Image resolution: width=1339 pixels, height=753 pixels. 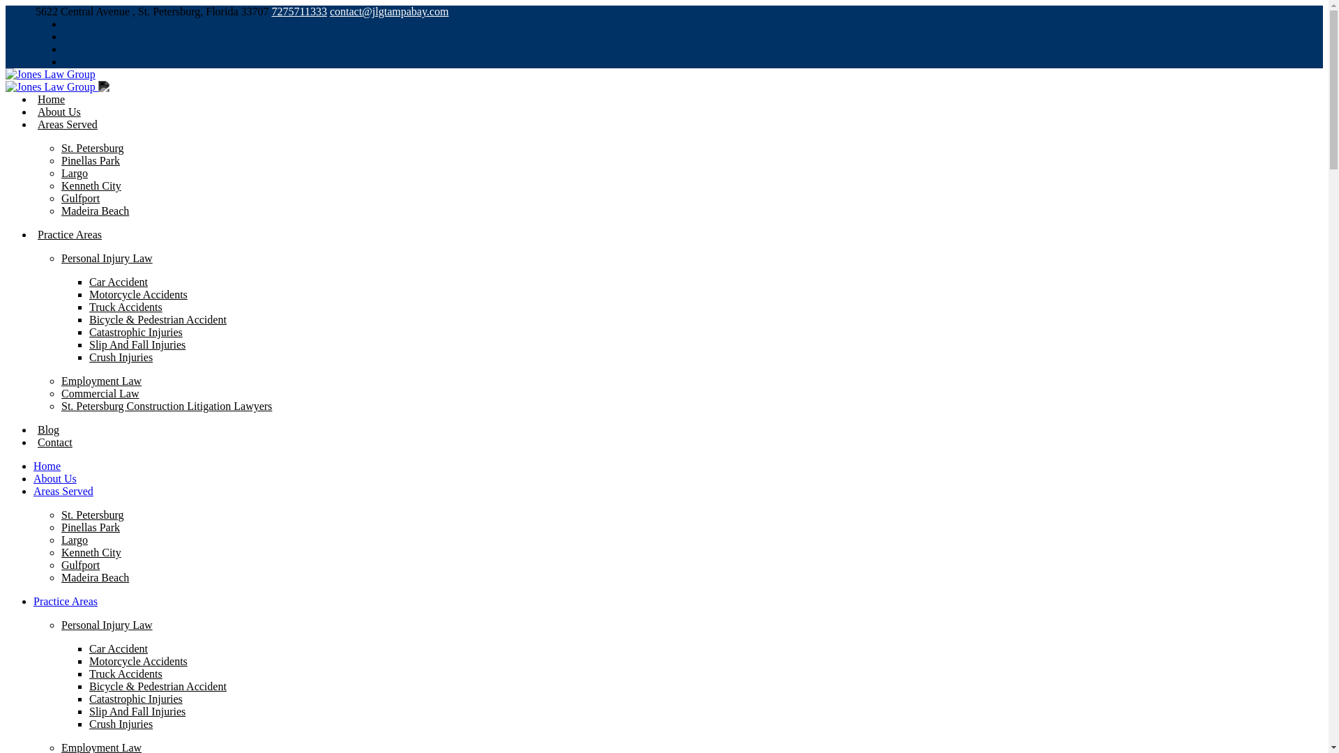 What do you see at coordinates (50, 74) in the screenshot?
I see `Jones Law Group` at bounding box center [50, 74].